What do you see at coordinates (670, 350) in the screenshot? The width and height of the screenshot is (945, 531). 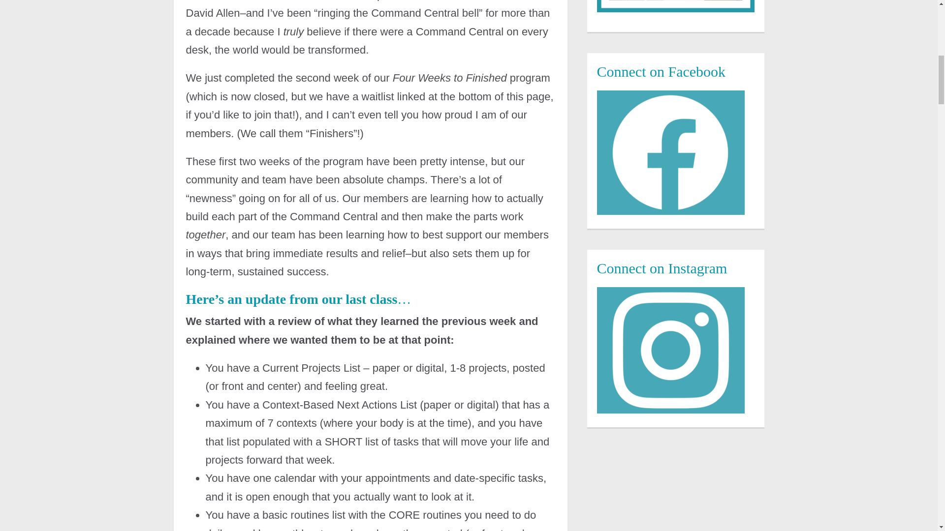 I see `Connect on Instagram` at bounding box center [670, 350].